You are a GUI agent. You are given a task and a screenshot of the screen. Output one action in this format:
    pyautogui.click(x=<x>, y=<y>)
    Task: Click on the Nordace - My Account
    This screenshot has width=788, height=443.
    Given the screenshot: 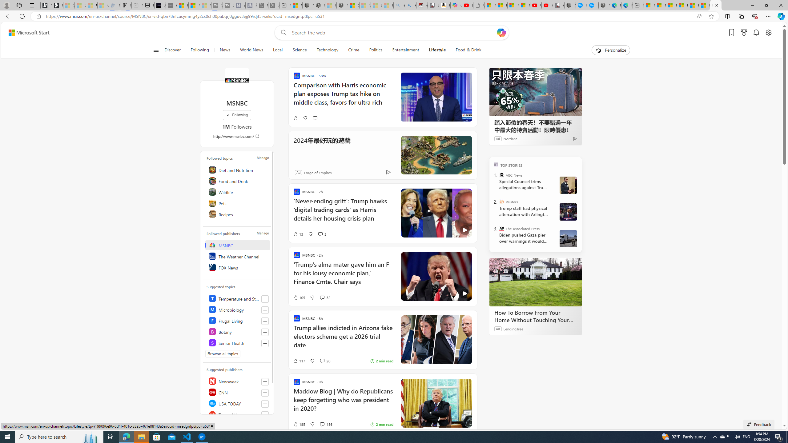 What is the action you would take?
    pyautogui.click(x=570, y=5)
    